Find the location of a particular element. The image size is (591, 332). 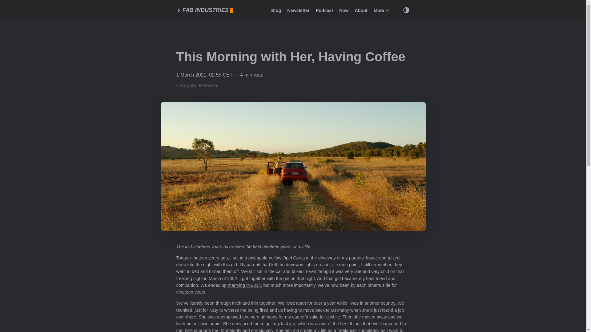

Podcast is located at coordinates (324, 10).